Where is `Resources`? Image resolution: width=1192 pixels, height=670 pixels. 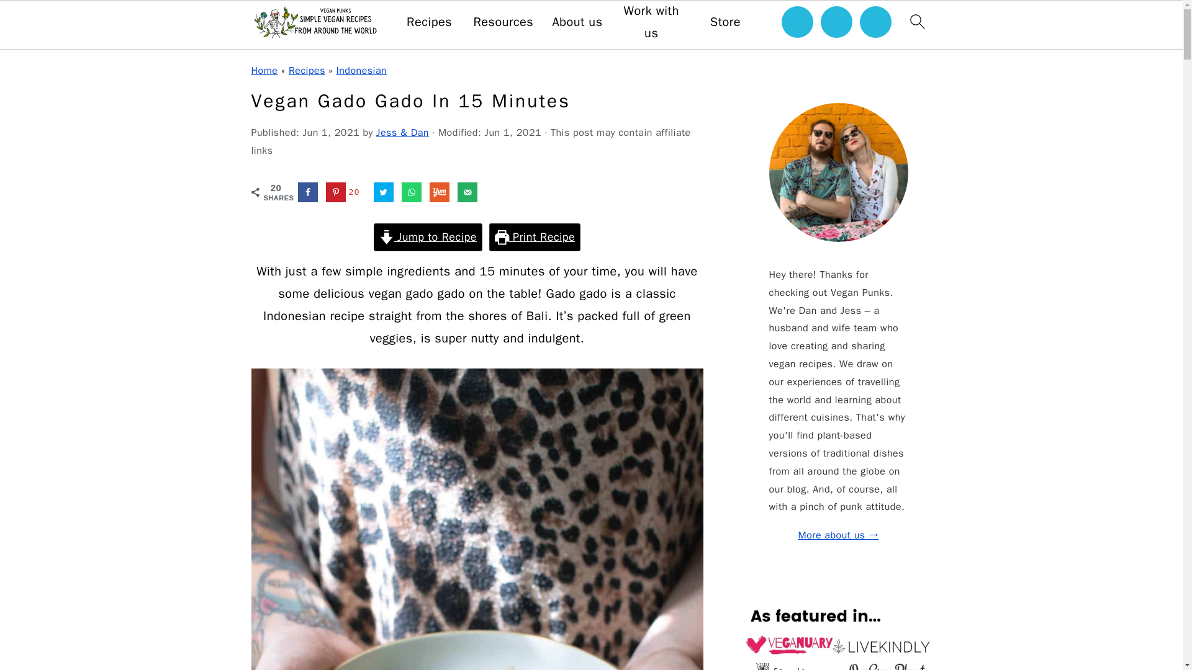
Resources is located at coordinates (503, 22).